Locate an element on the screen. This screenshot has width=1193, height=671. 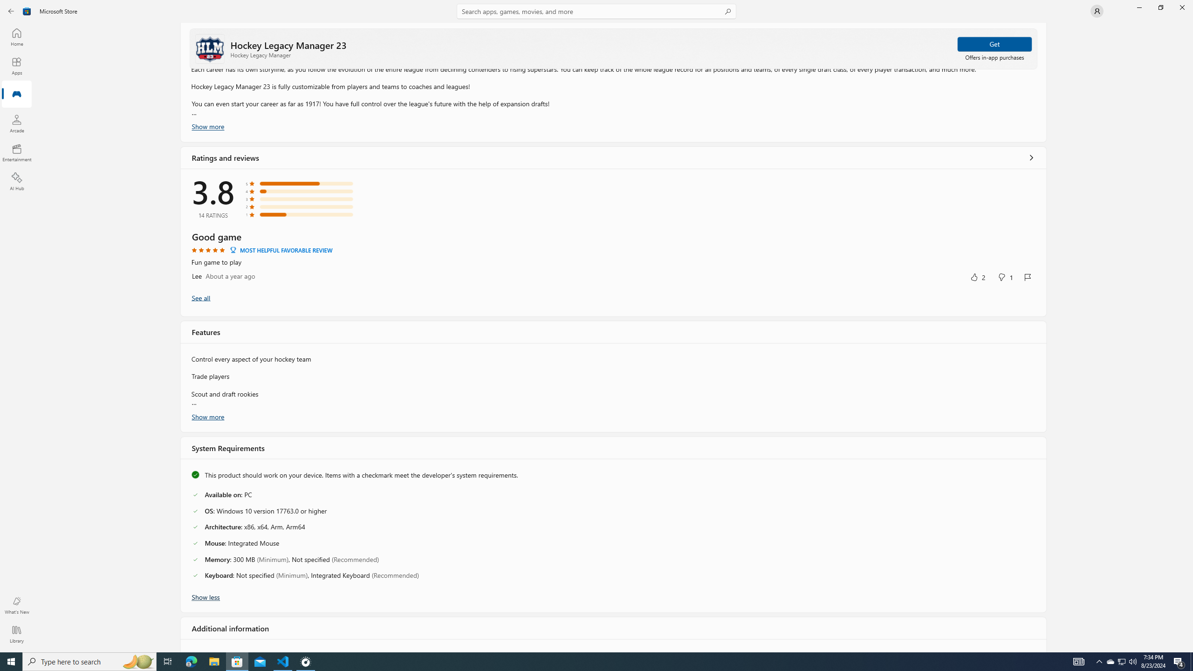
Search is located at coordinates (596, 11).